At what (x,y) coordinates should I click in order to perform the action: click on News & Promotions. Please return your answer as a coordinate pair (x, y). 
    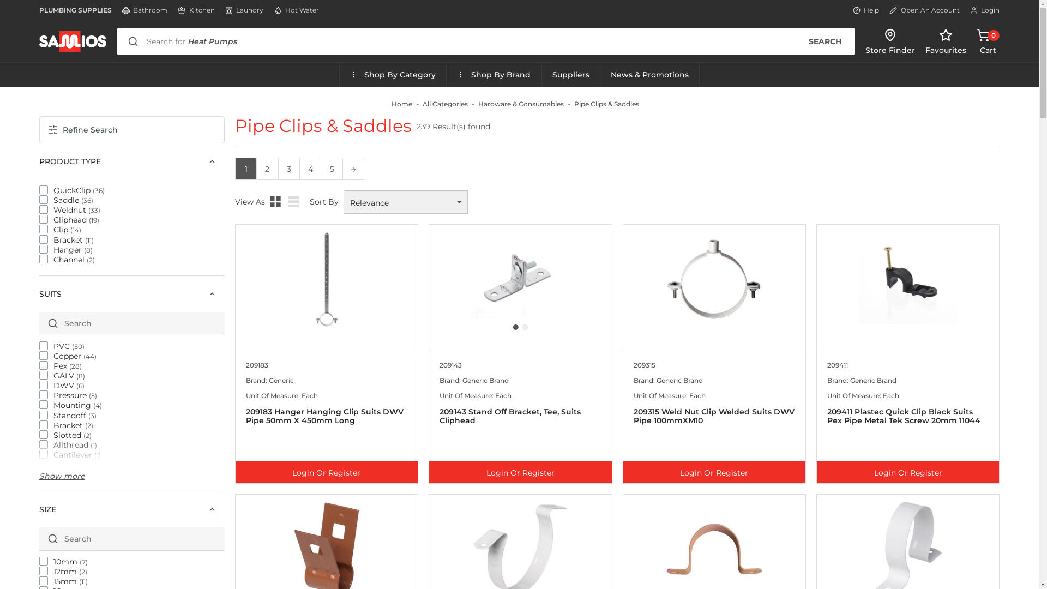
    Looking at the image, I should click on (650, 75).